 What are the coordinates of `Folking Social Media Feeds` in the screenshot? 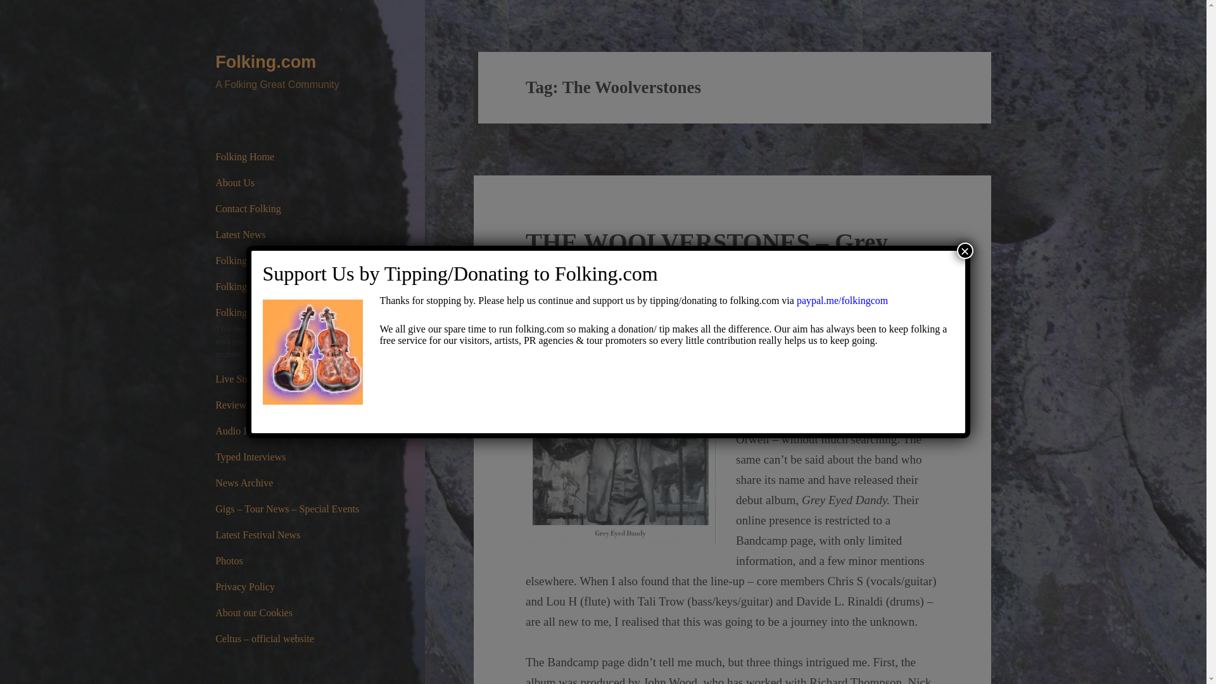 It's located at (293, 287).